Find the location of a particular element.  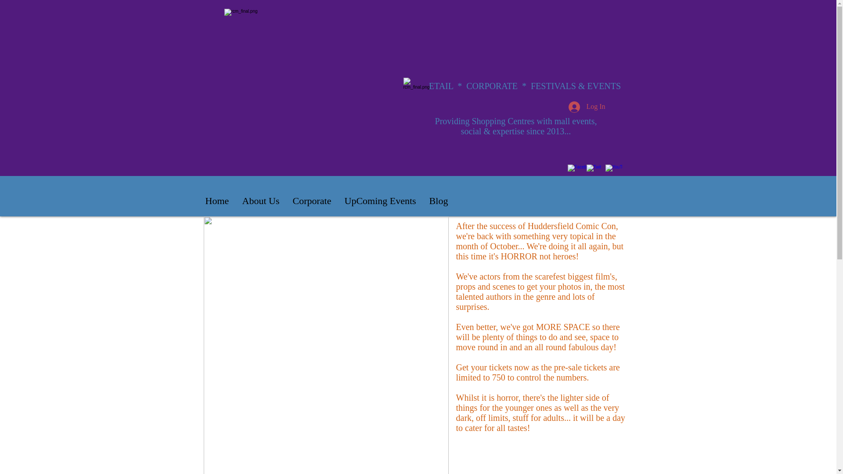

Blog is located at coordinates (438, 201).